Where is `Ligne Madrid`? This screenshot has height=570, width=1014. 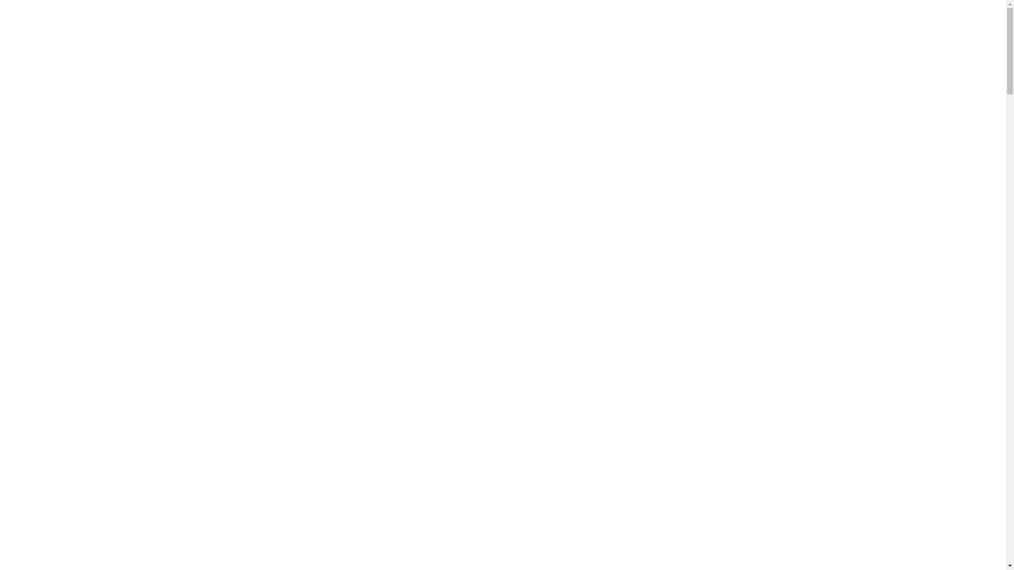
Ligne Madrid is located at coordinates (131, 404).